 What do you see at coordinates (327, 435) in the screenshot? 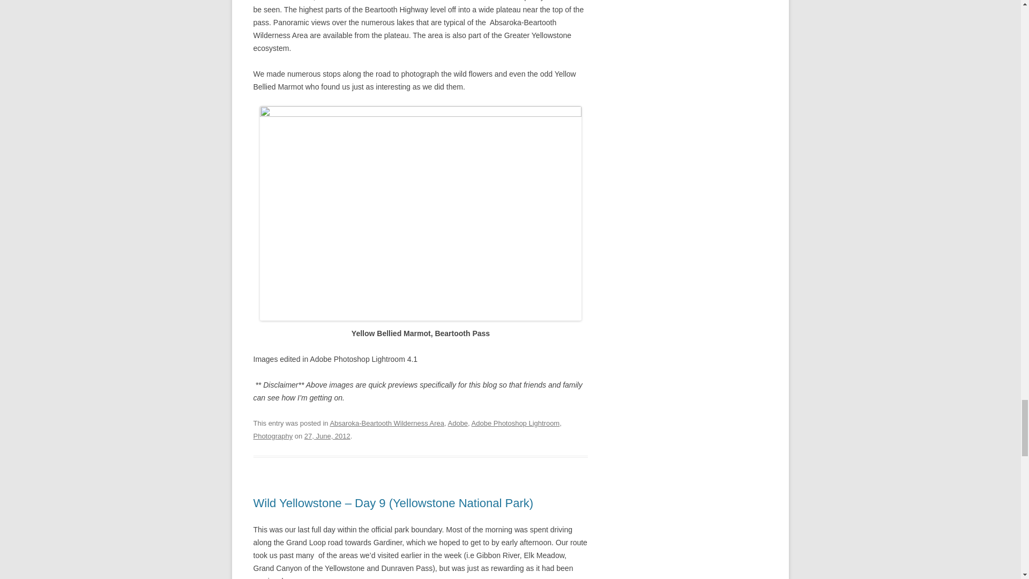
I see `27, June, 2012` at bounding box center [327, 435].